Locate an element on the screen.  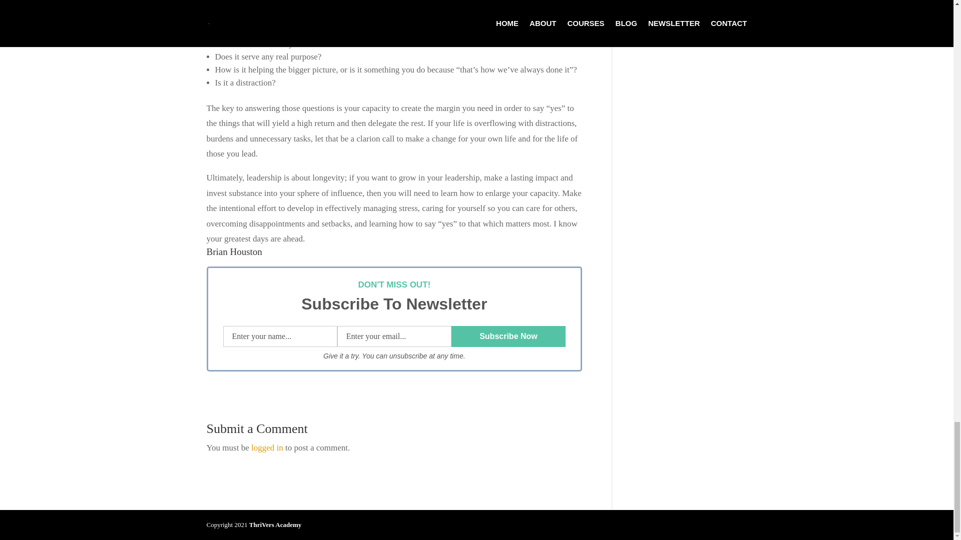
ThriVers Academy is located at coordinates (275, 525).